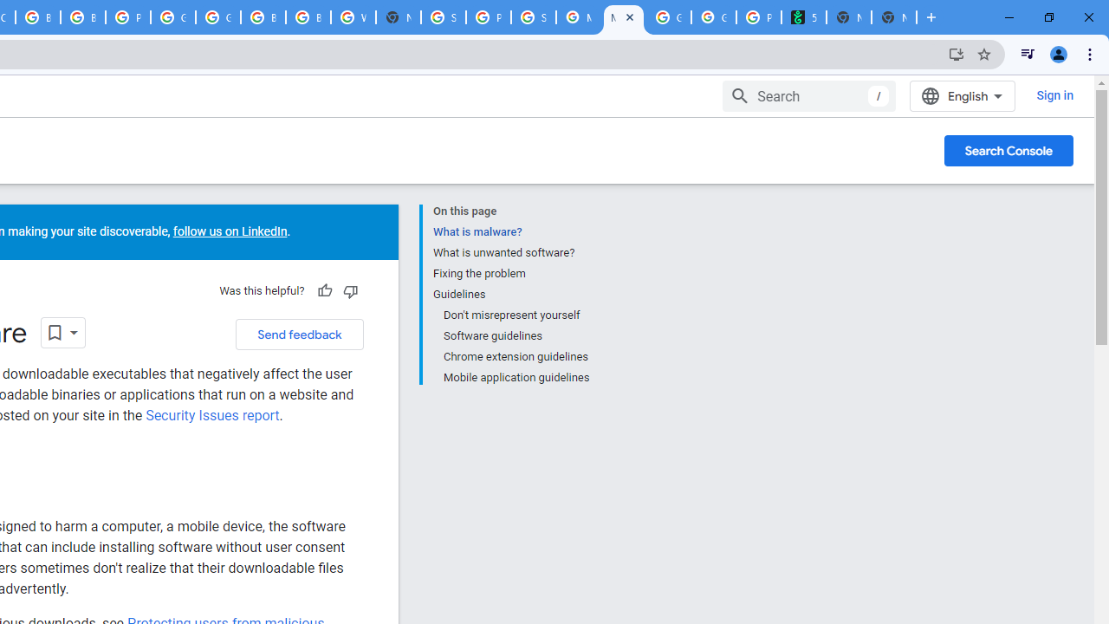 Image resolution: width=1109 pixels, height=624 pixels. What do you see at coordinates (1008, 151) in the screenshot?
I see `Search Console` at bounding box center [1008, 151].